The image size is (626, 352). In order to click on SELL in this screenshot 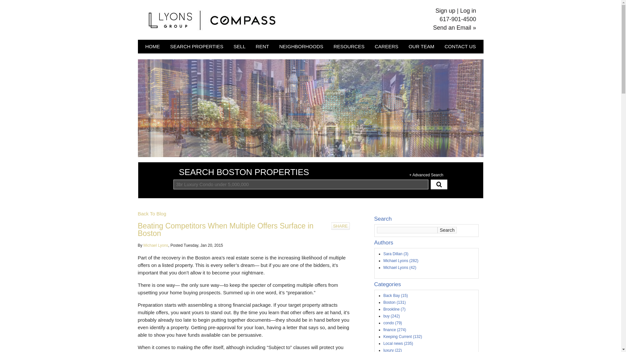, I will do `click(239, 47)`.